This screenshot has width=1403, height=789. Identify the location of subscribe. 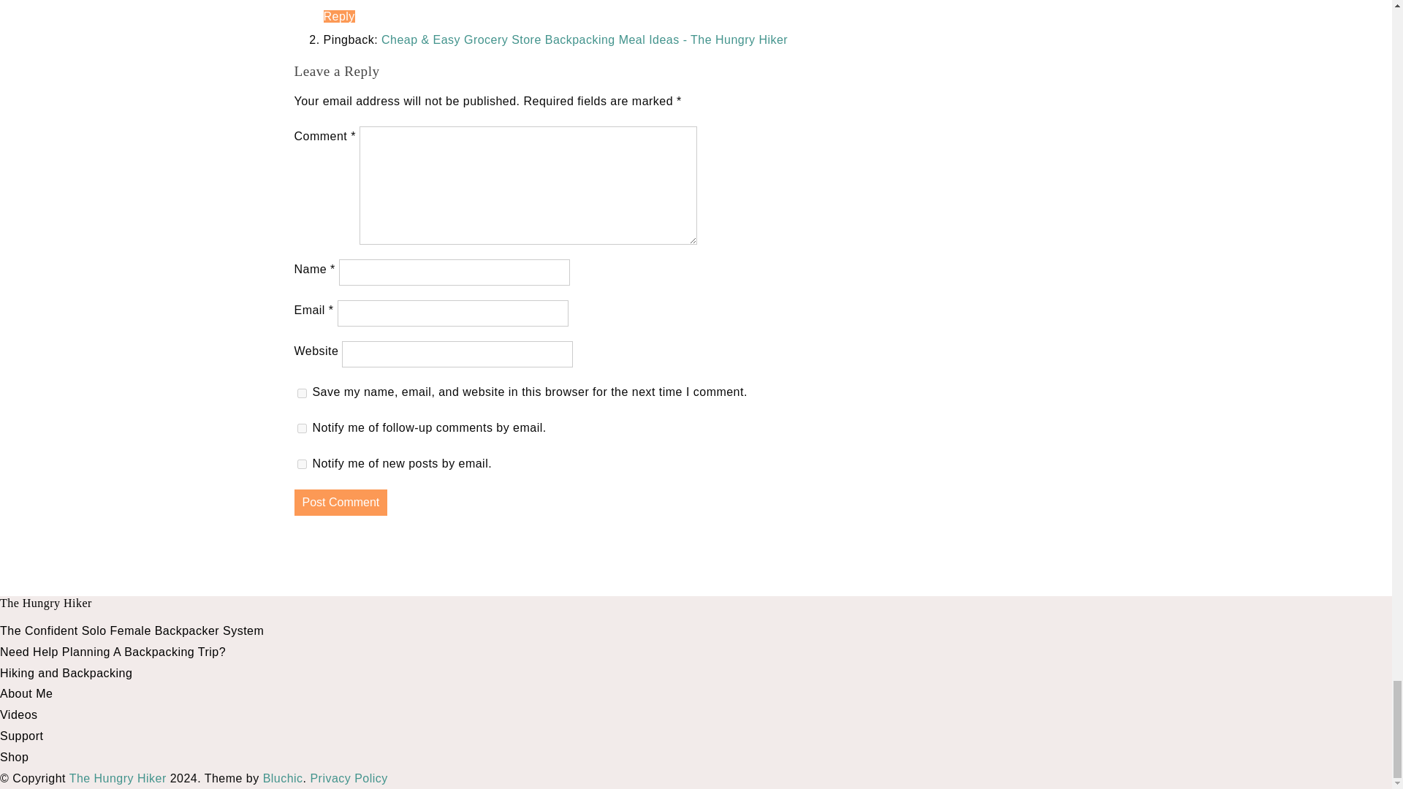
(301, 463).